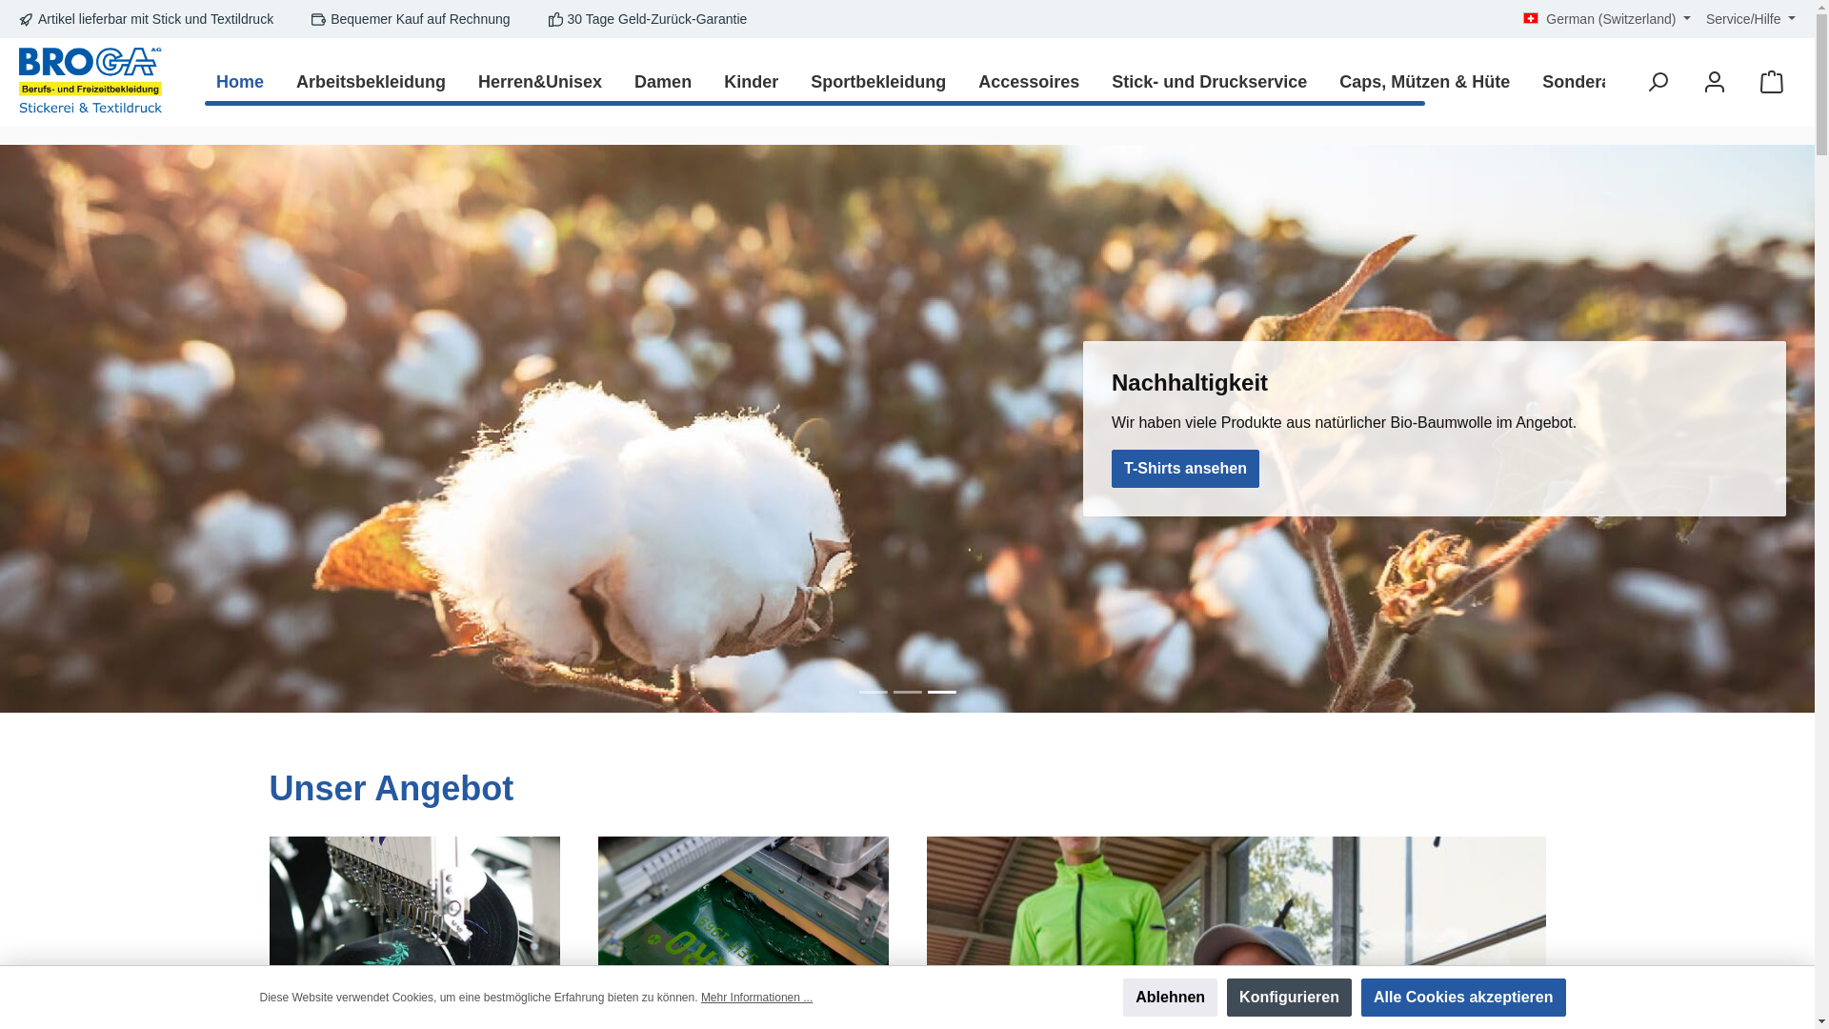 The width and height of the screenshot is (1829, 1029). I want to click on Zur Startseite gehen, so click(90, 82).